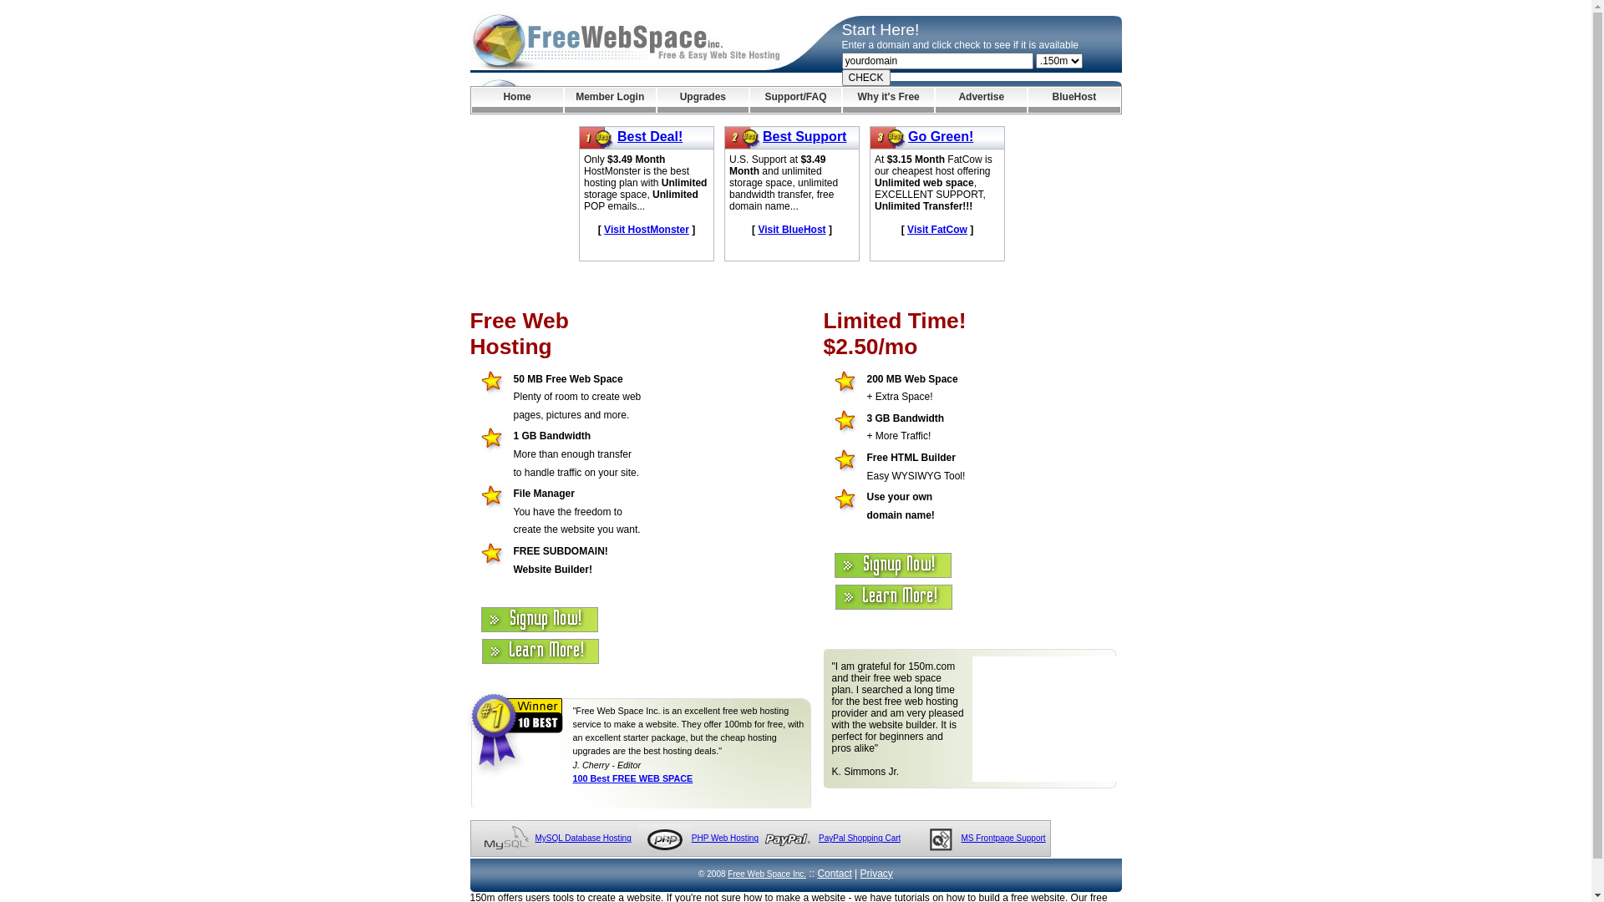 The height and width of the screenshot is (902, 1604). Describe the element at coordinates (795, 100) in the screenshot. I see `Support/FAQ` at that location.